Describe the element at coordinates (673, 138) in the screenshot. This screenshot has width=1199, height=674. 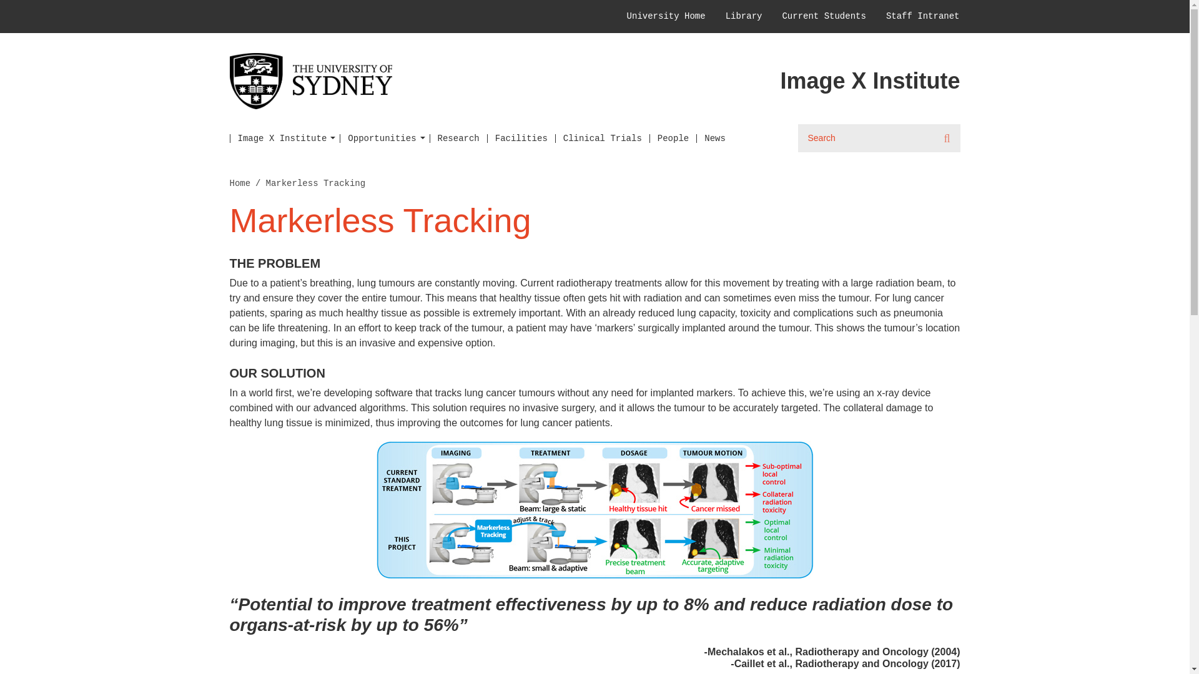
I see `People` at that location.